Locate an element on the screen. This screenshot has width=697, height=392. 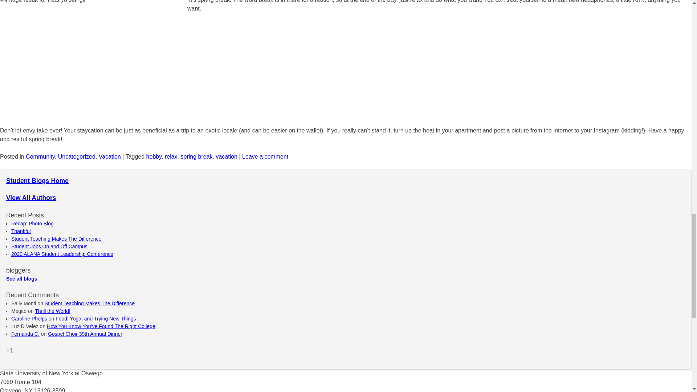
Leave a comment is located at coordinates (265, 156).